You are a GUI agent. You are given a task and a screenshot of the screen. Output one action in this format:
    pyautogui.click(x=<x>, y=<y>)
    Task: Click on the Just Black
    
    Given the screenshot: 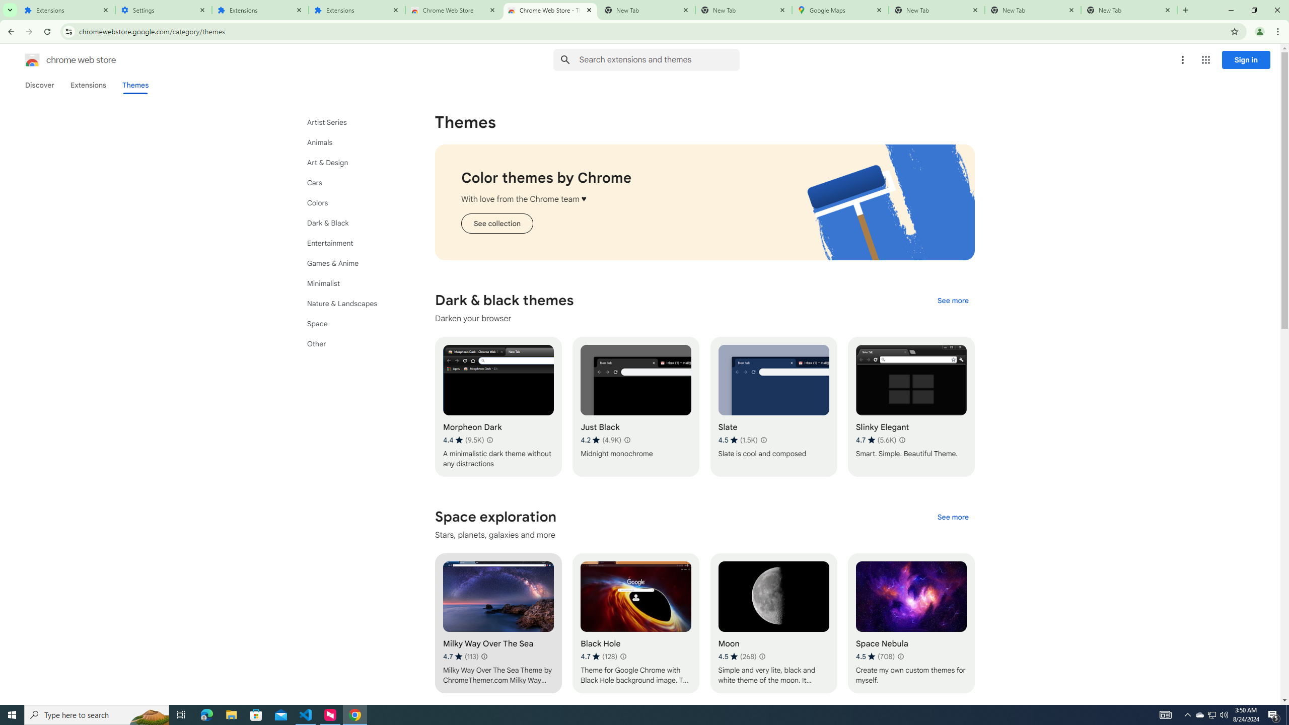 What is the action you would take?
    pyautogui.click(x=636, y=407)
    